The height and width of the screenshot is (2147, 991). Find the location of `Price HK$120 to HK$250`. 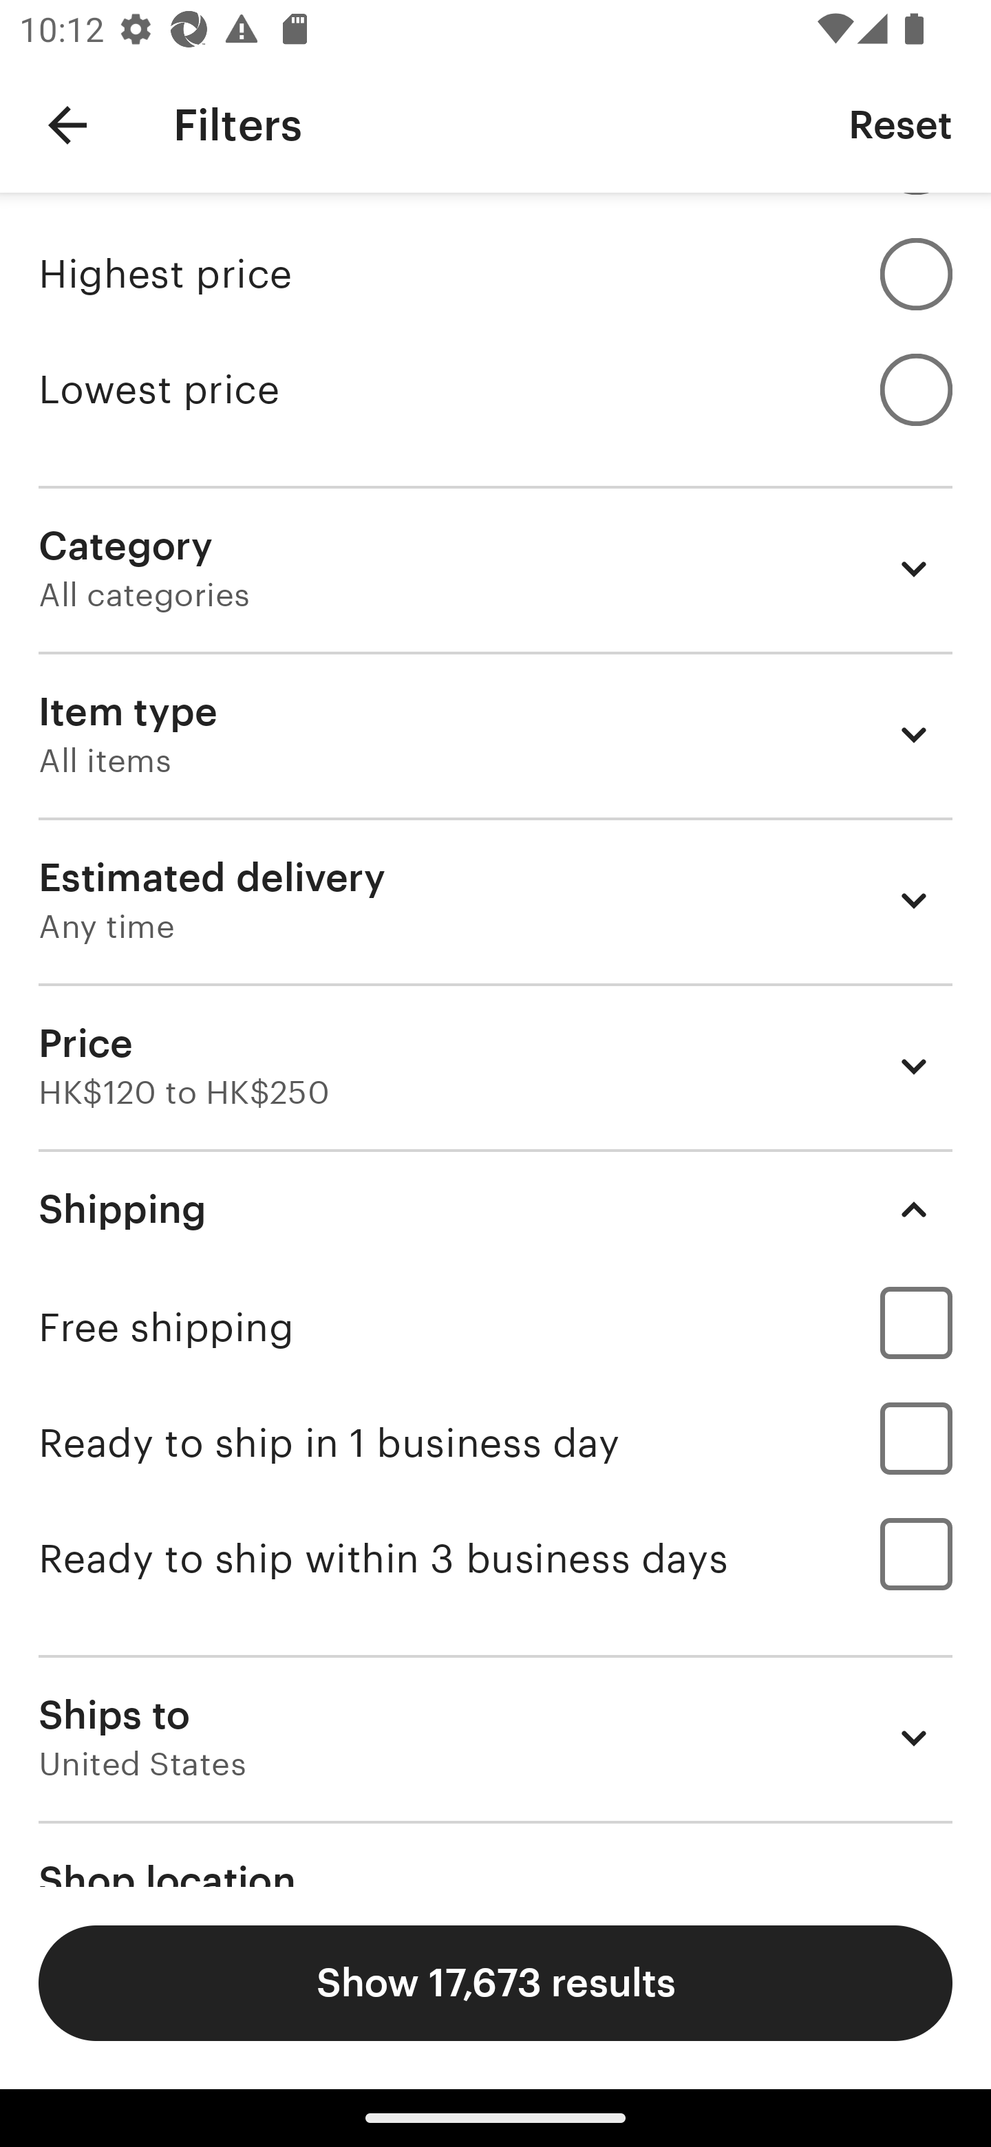

Price HK$120 to HK$250 is located at coordinates (495, 1065).